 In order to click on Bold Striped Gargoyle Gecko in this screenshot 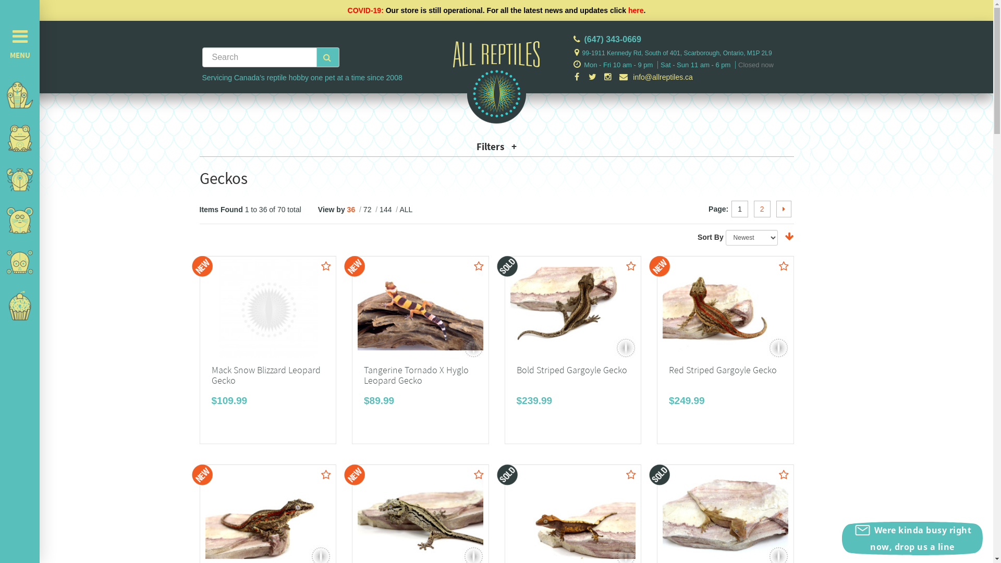, I will do `click(571, 370)`.